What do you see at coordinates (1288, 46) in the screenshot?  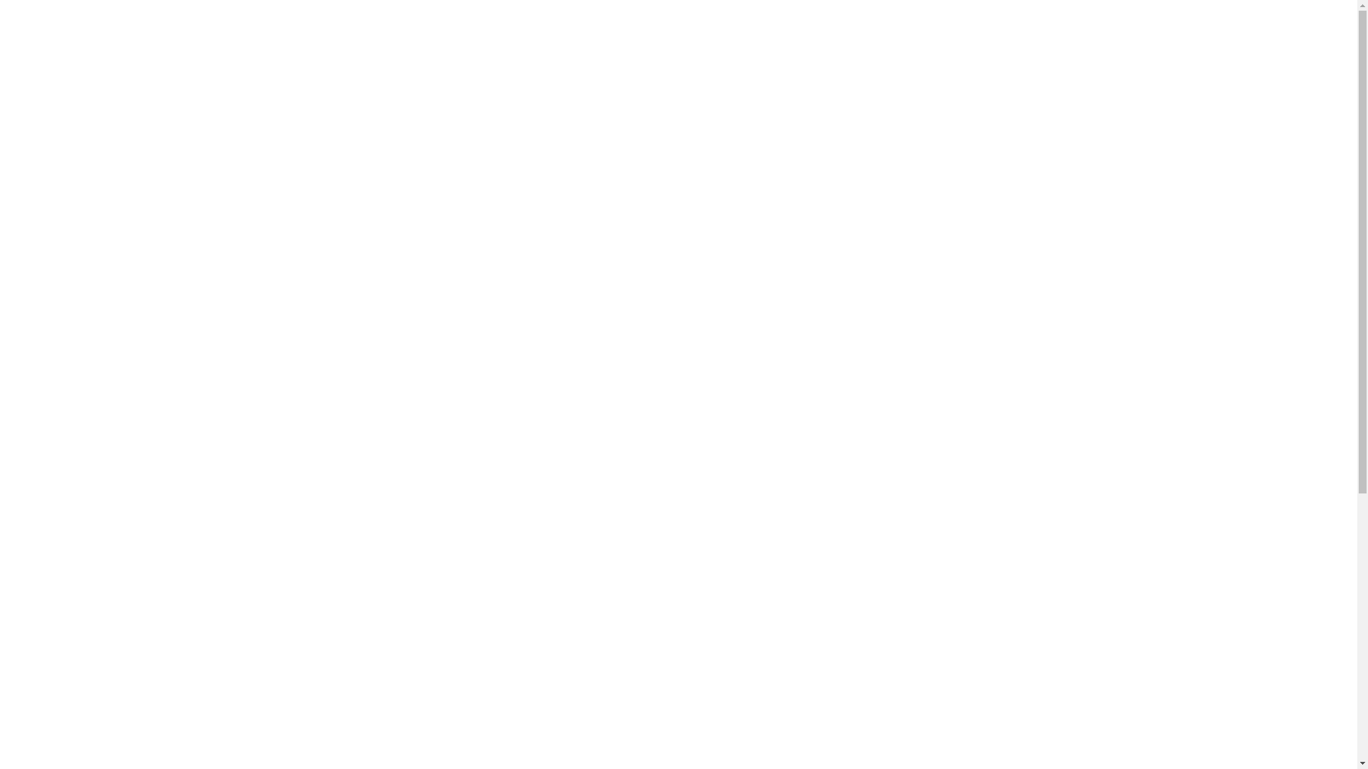 I see `Contact` at bounding box center [1288, 46].